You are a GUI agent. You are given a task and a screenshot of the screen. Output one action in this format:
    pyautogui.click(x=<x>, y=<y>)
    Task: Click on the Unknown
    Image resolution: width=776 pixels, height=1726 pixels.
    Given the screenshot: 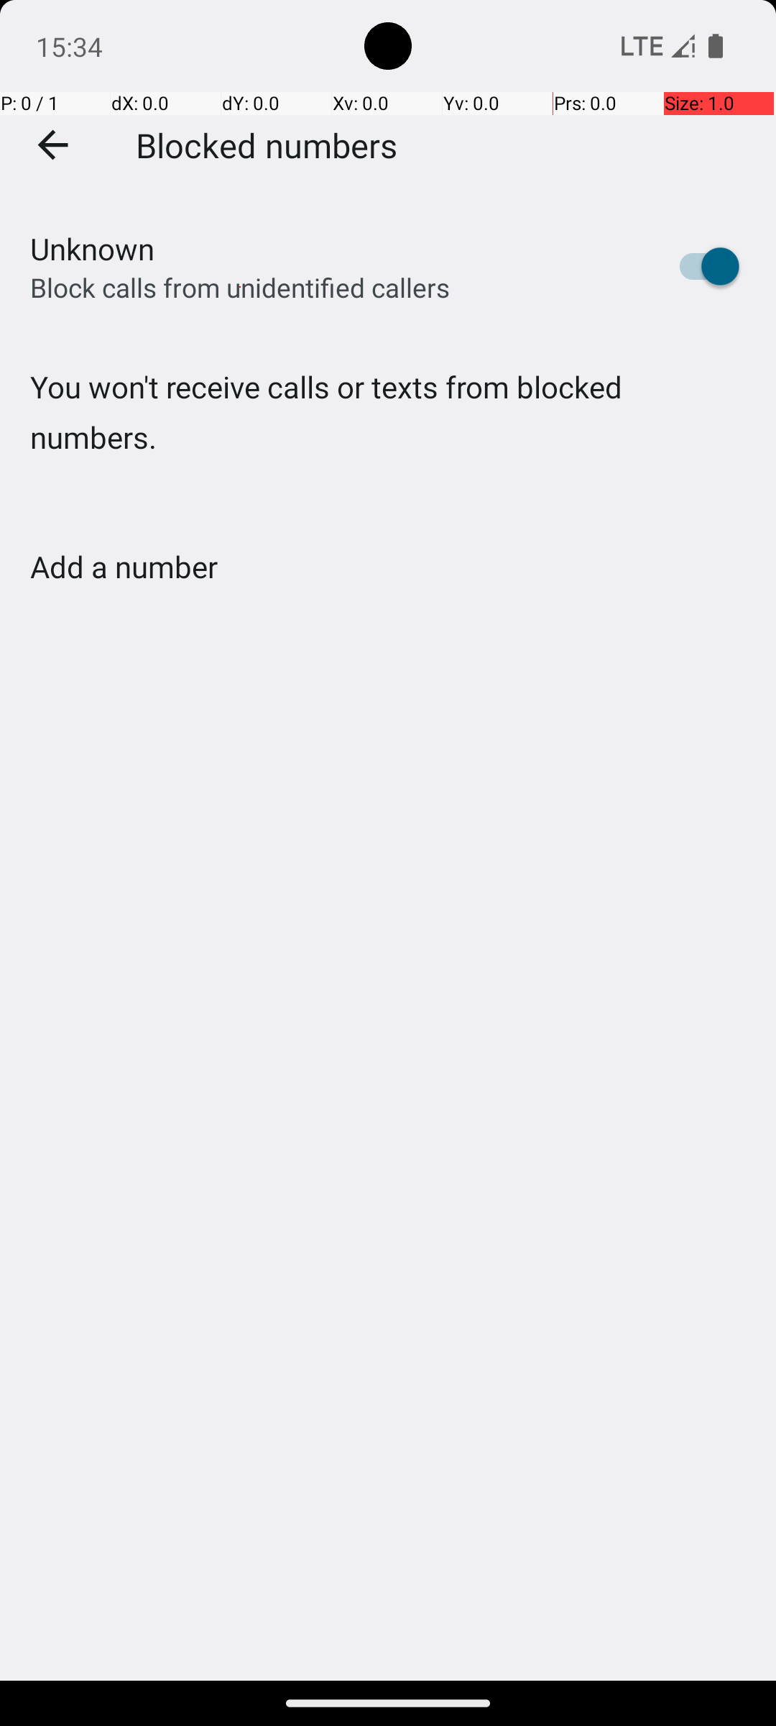 What is the action you would take?
    pyautogui.click(x=92, y=249)
    